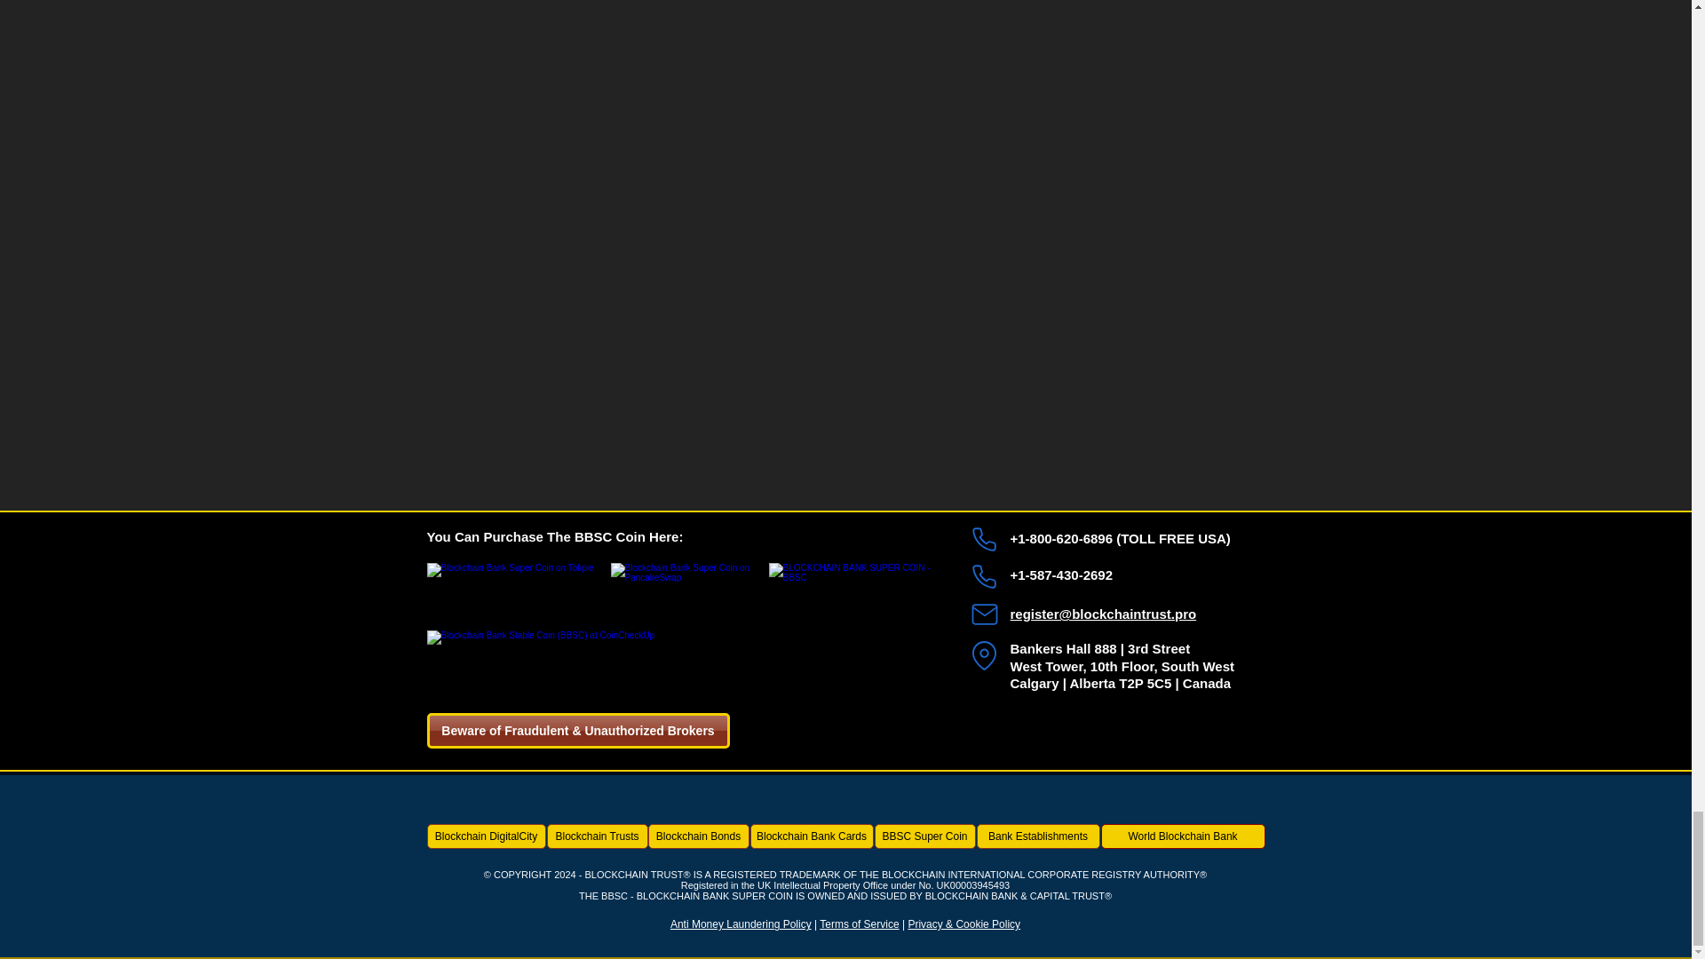 This screenshot has width=1705, height=959. I want to click on Blockchain Bank Super Coin on Tokpie, so click(513, 583).